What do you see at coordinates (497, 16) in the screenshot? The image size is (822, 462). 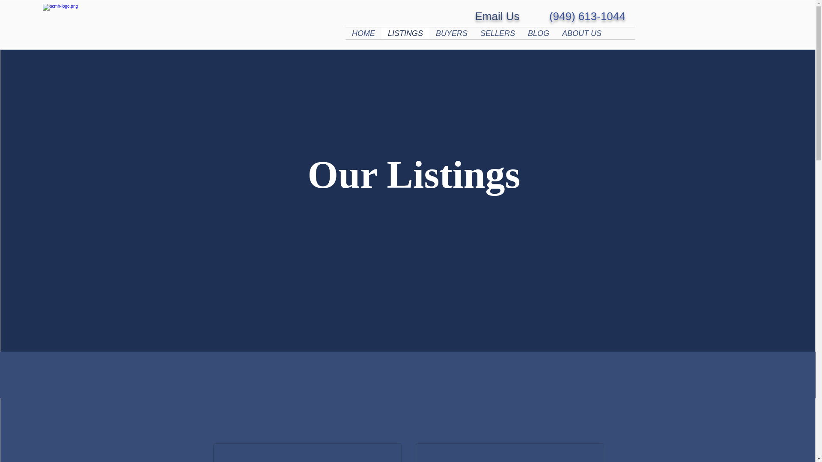 I see `Email Us` at bounding box center [497, 16].